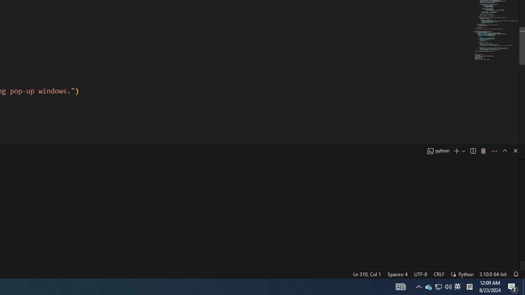 The width and height of the screenshot is (525, 295). I want to click on CRLF, so click(439, 274).